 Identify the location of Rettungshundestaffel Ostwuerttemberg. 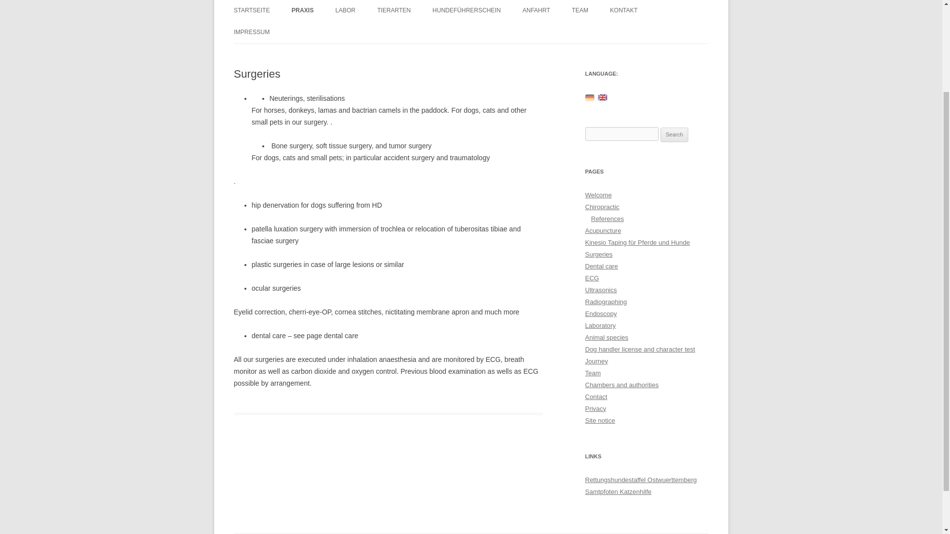
(640, 480).